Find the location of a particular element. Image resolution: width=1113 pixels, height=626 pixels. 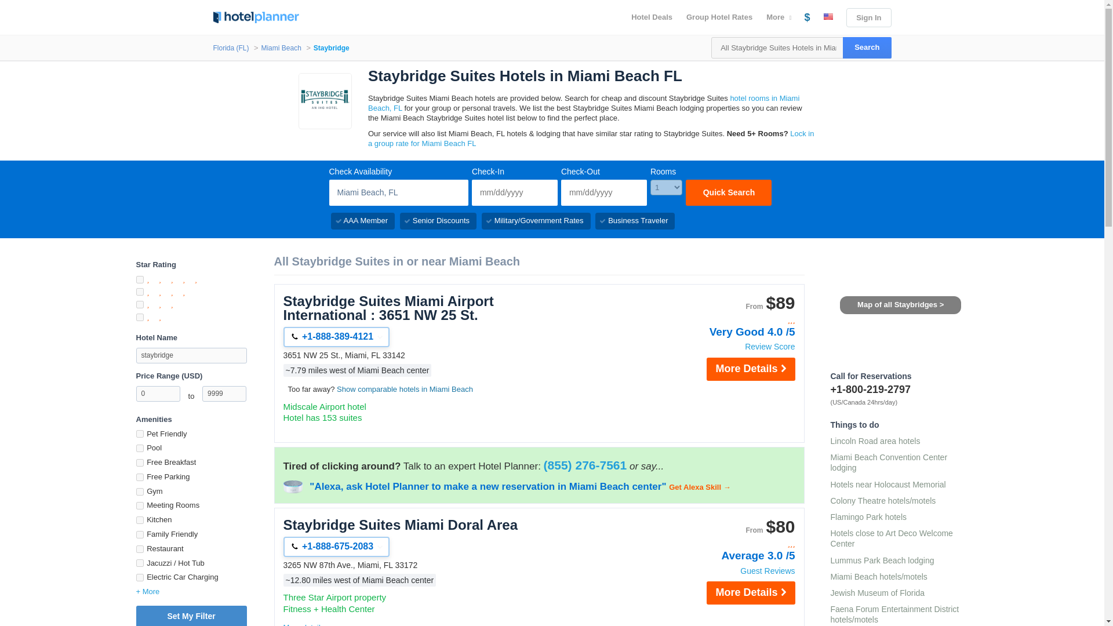

Miami Beach, FL is located at coordinates (399, 192).